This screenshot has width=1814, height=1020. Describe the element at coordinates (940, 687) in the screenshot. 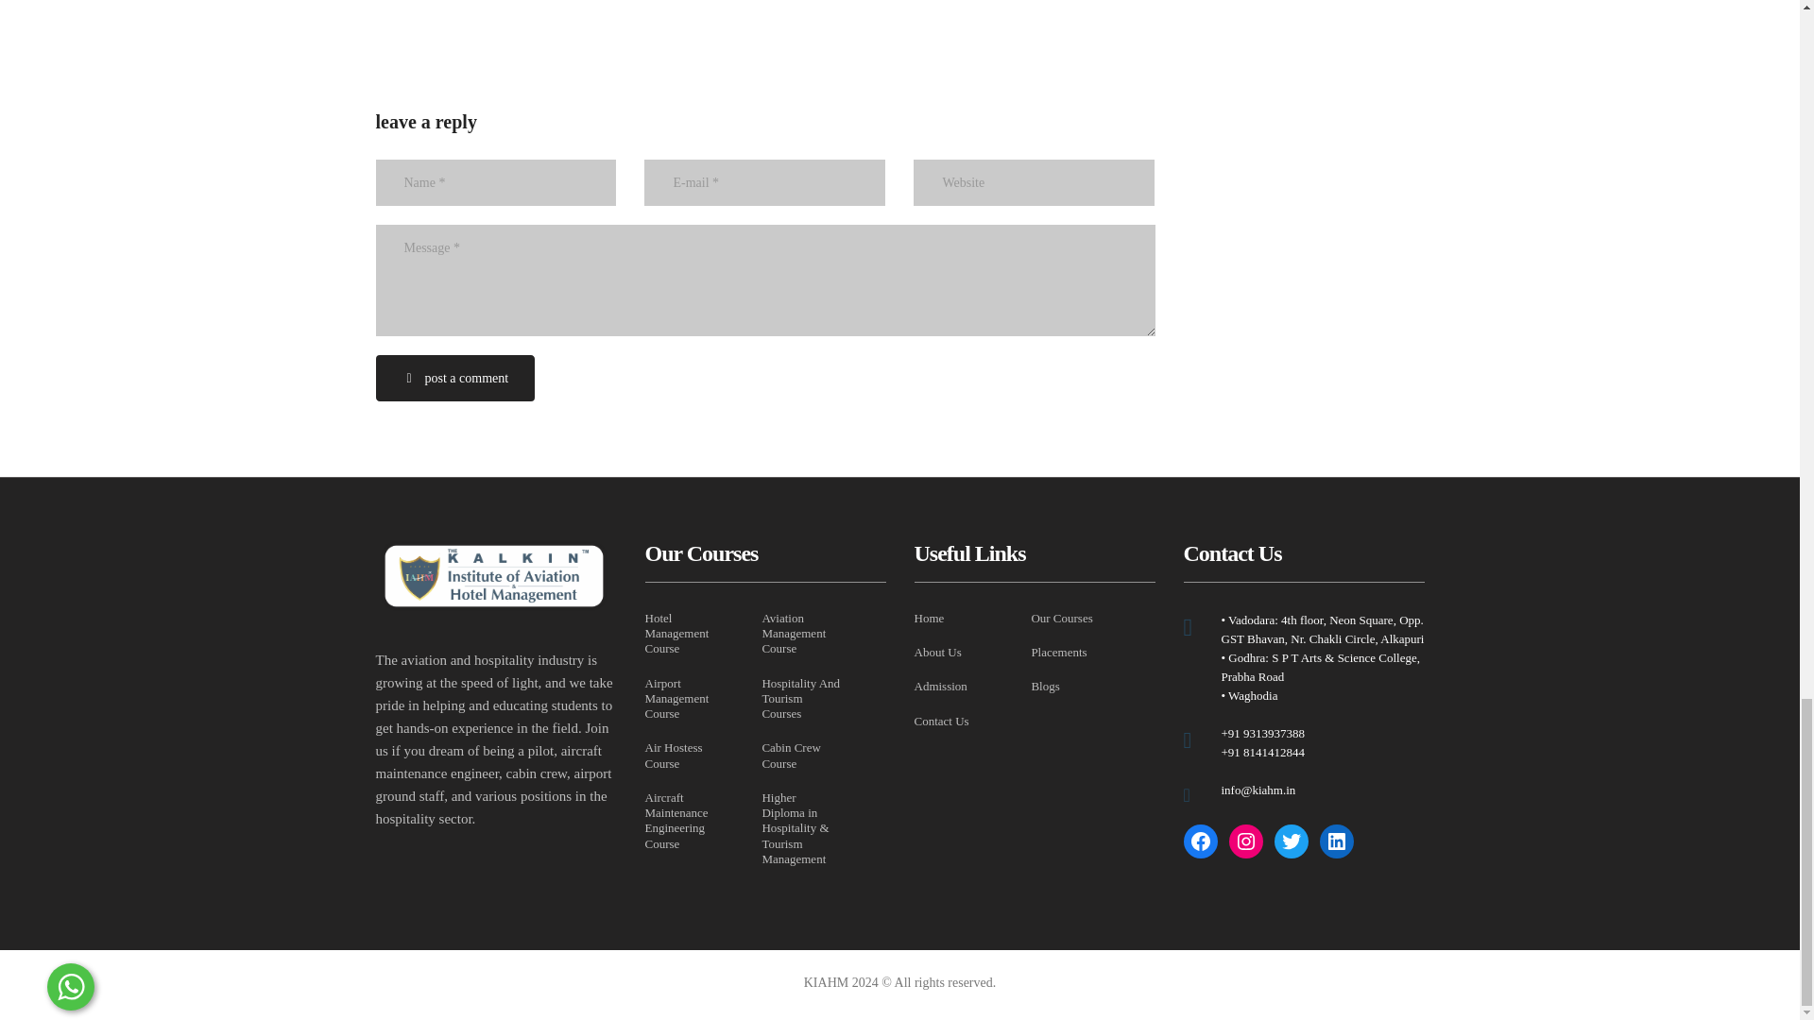

I see `Admission` at that location.